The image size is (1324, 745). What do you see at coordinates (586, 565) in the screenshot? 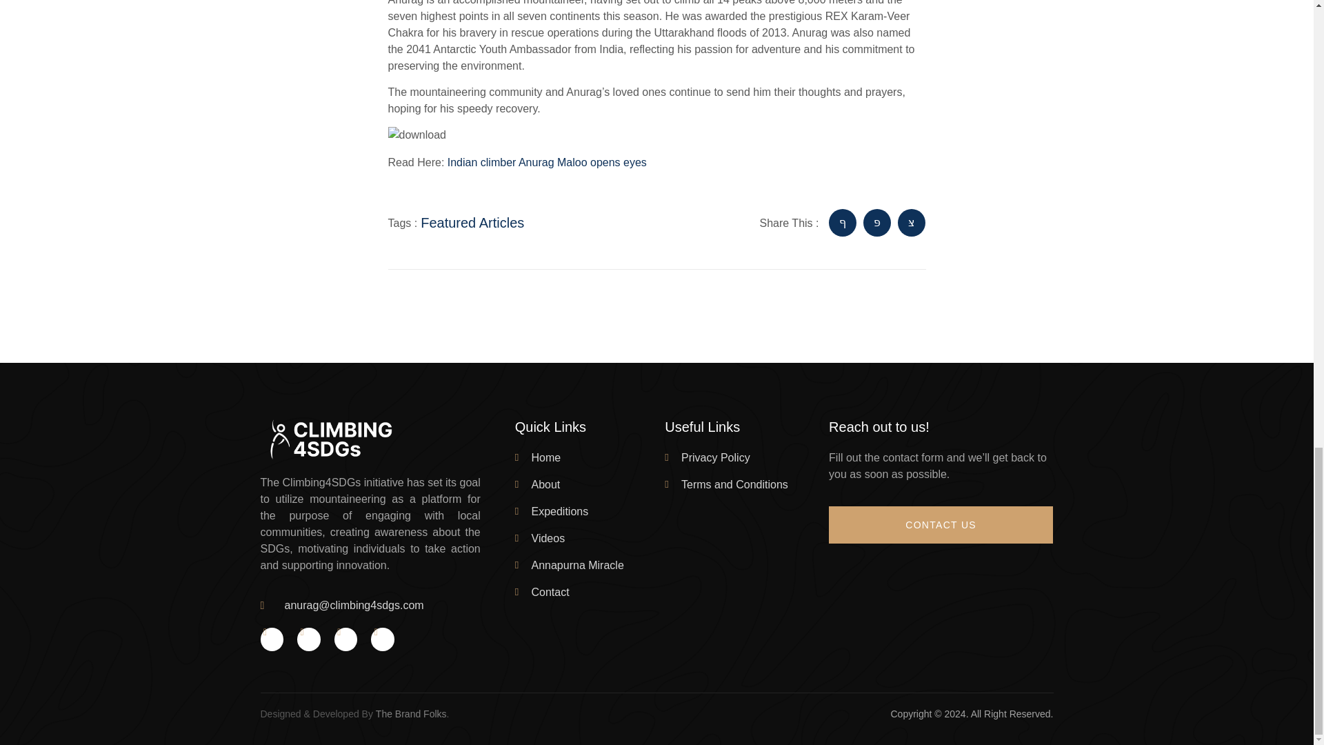
I see `Annapurna Miracle` at bounding box center [586, 565].